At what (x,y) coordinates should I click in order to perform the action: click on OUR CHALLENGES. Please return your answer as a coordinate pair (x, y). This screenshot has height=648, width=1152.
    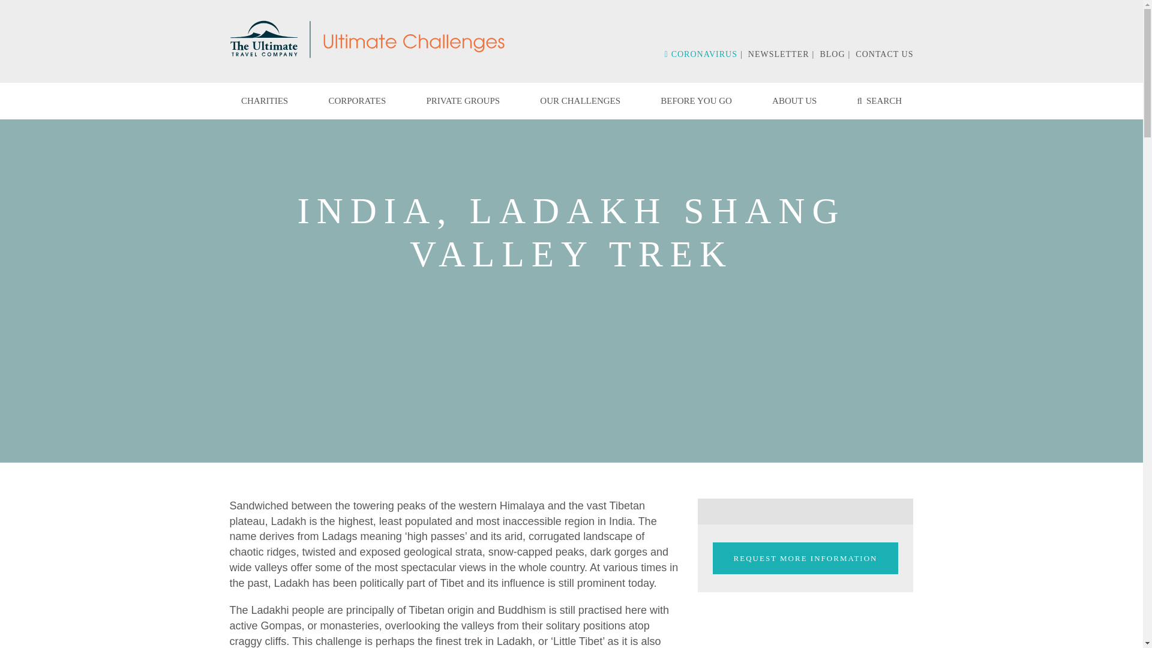
    Looking at the image, I should click on (580, 101).